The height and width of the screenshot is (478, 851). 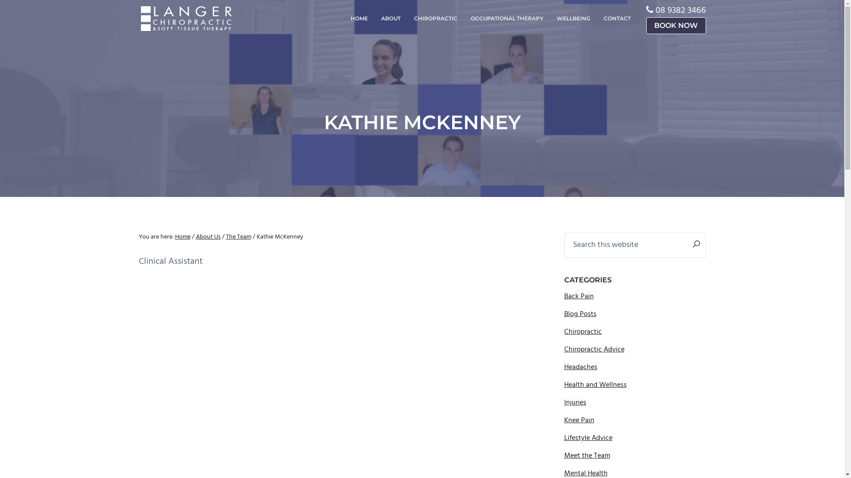 What do you see at coordinates (680, 11) in the screenshot?
I see `08 9382 3466` at bounding box center [680, 11].